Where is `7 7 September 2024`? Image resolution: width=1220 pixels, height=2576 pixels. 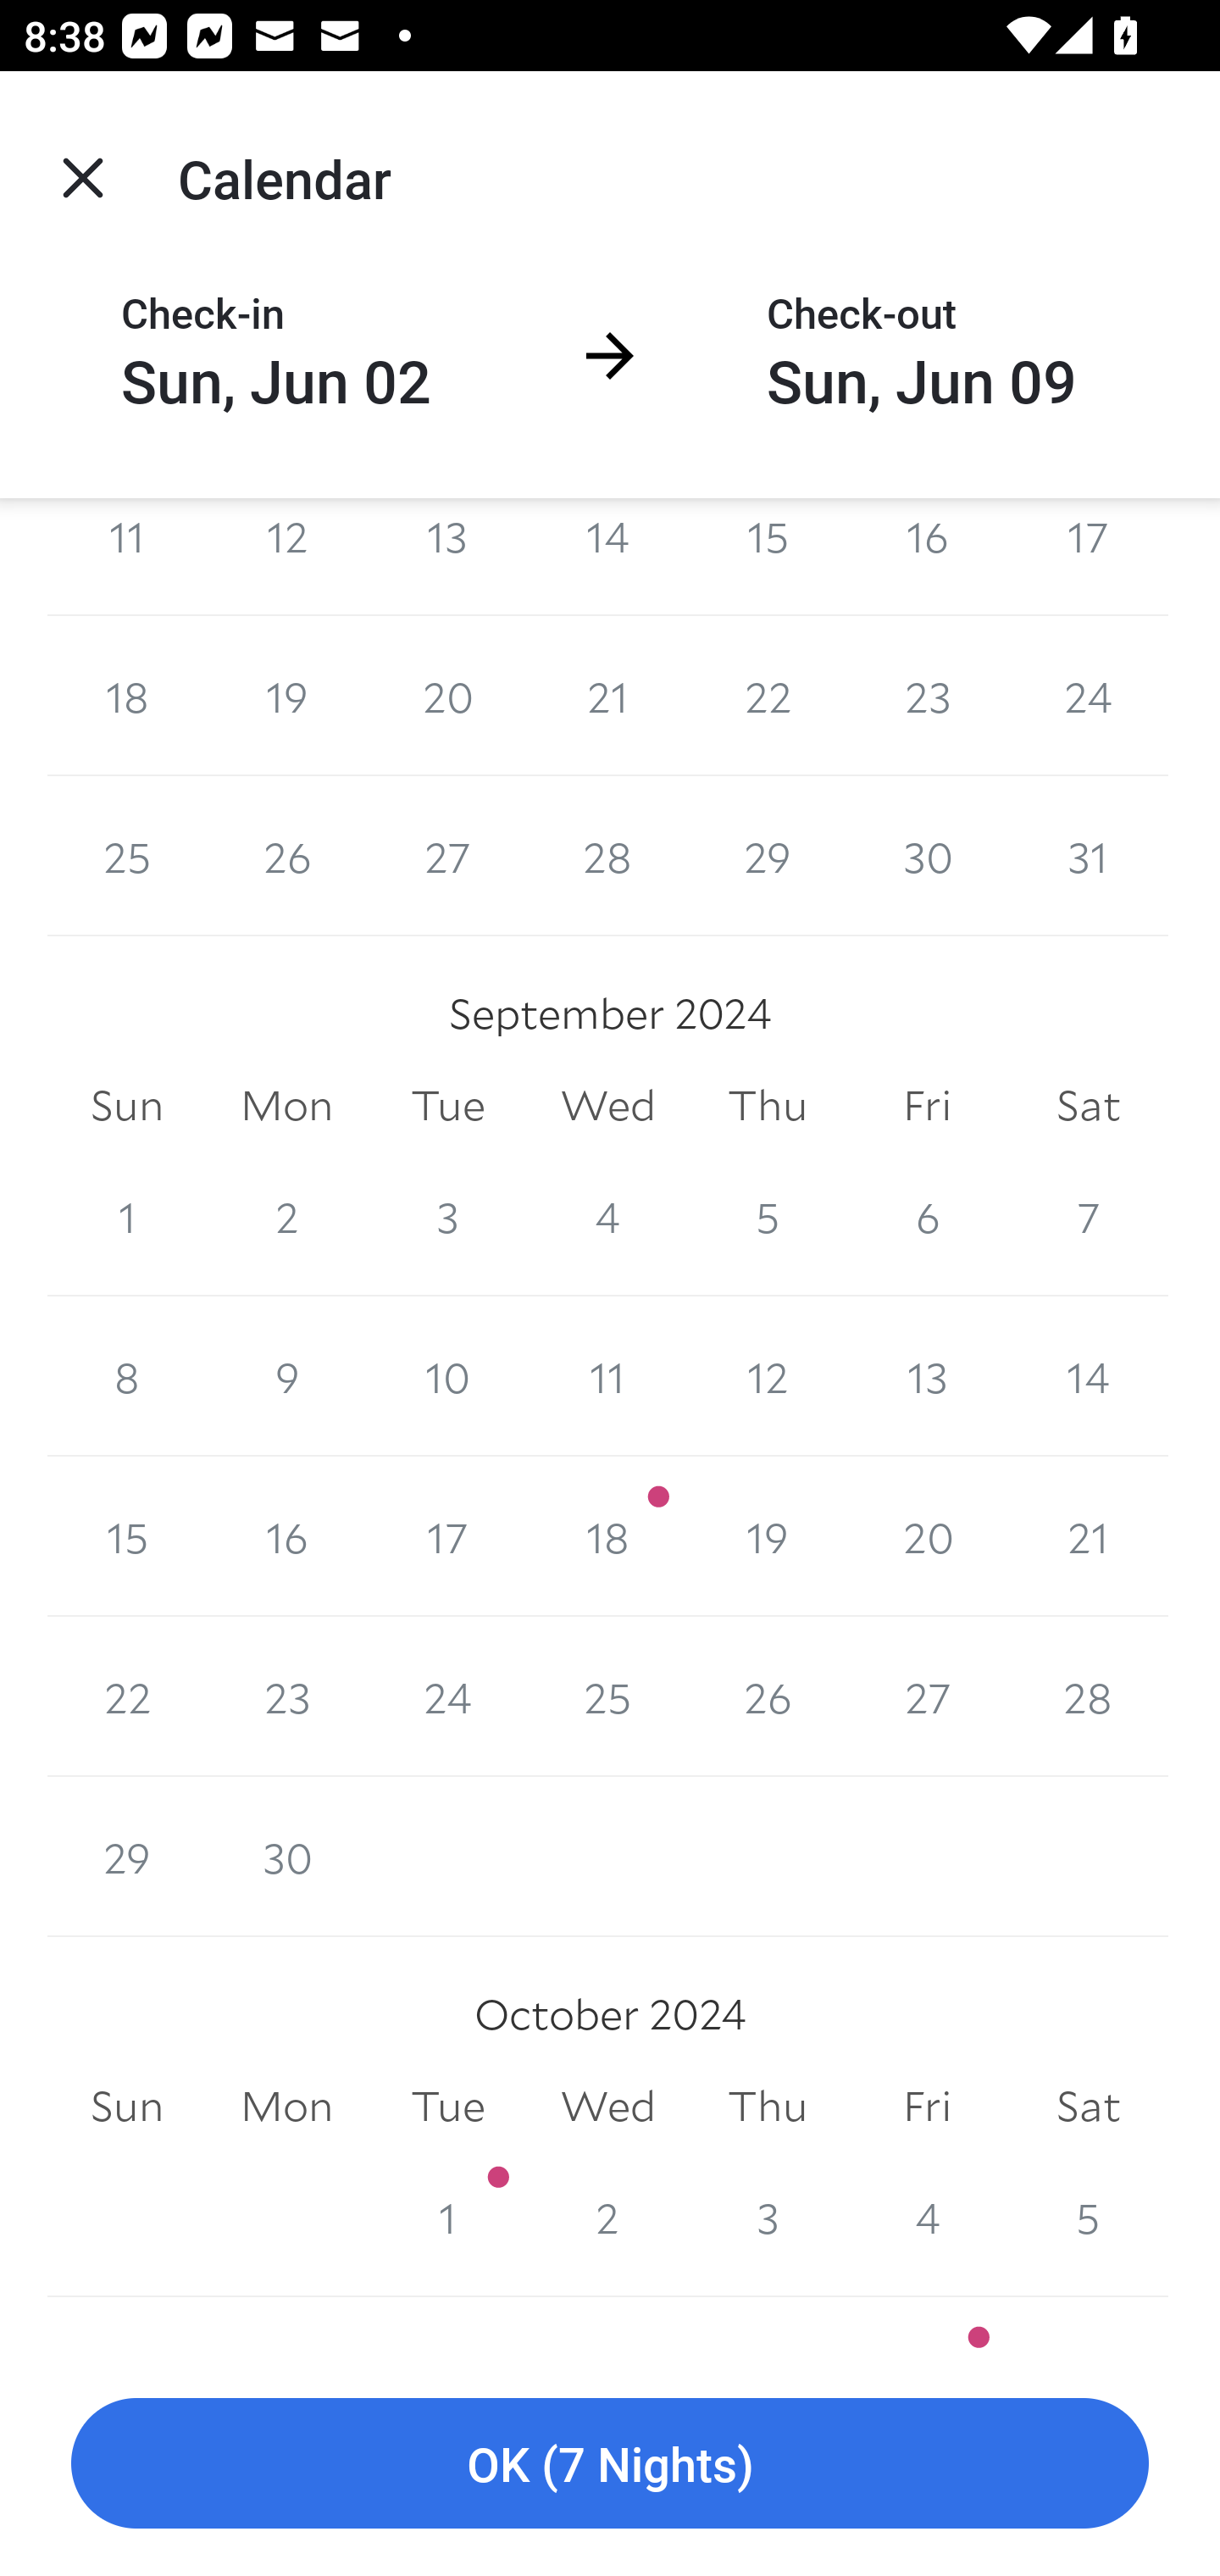
7 7 September 2024 is located at coordinates (1088, 1215).